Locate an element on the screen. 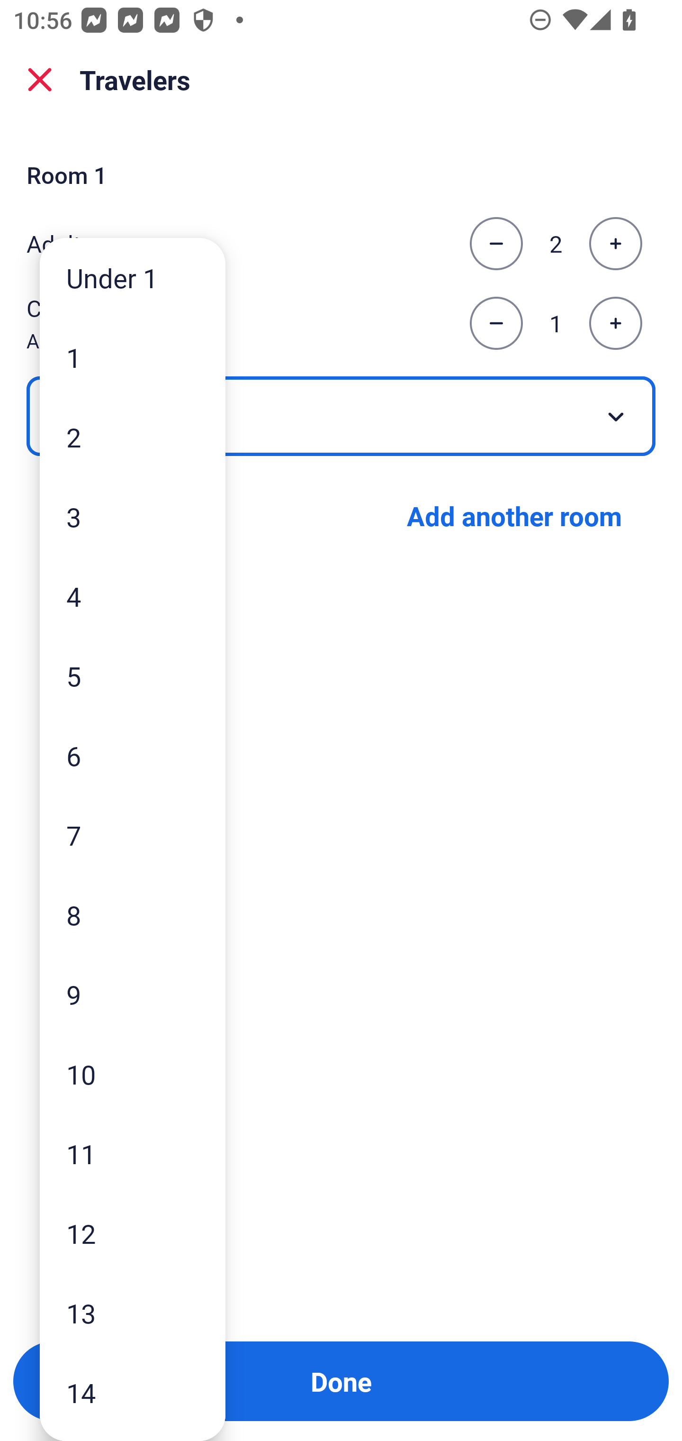  3 is located at coordinates (133, 517).